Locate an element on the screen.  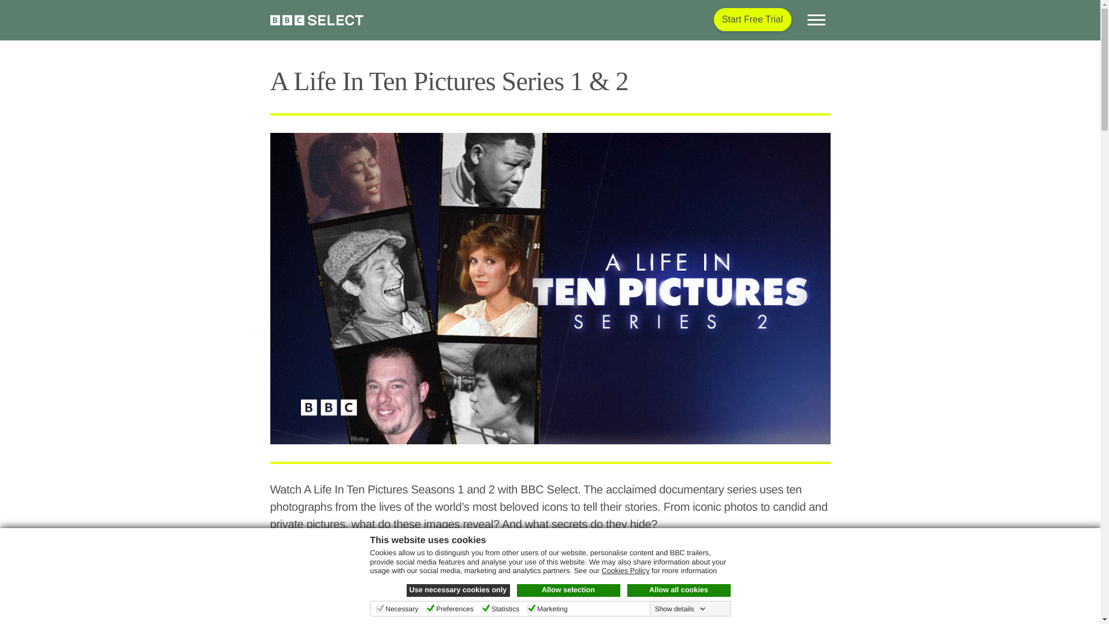
Use necessary cookies only is located at coordinates (459, 590).